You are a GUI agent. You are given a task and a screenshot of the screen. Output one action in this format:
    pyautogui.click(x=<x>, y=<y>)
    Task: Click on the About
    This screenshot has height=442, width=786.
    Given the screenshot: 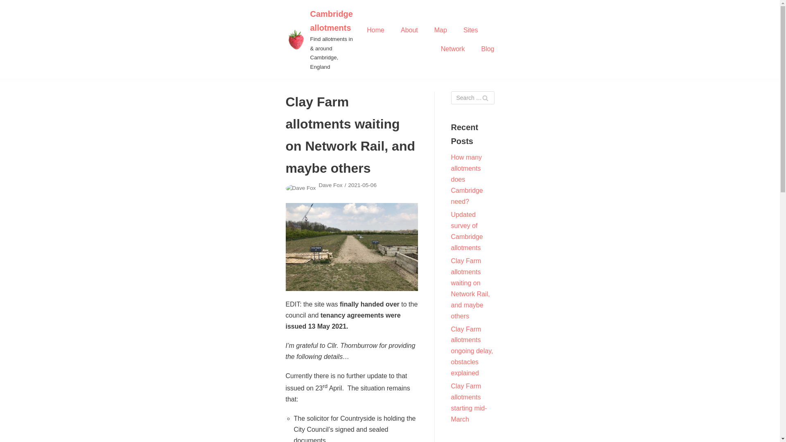 What is the action you would take?
    pyautogui.click(x=409, y=30)
    